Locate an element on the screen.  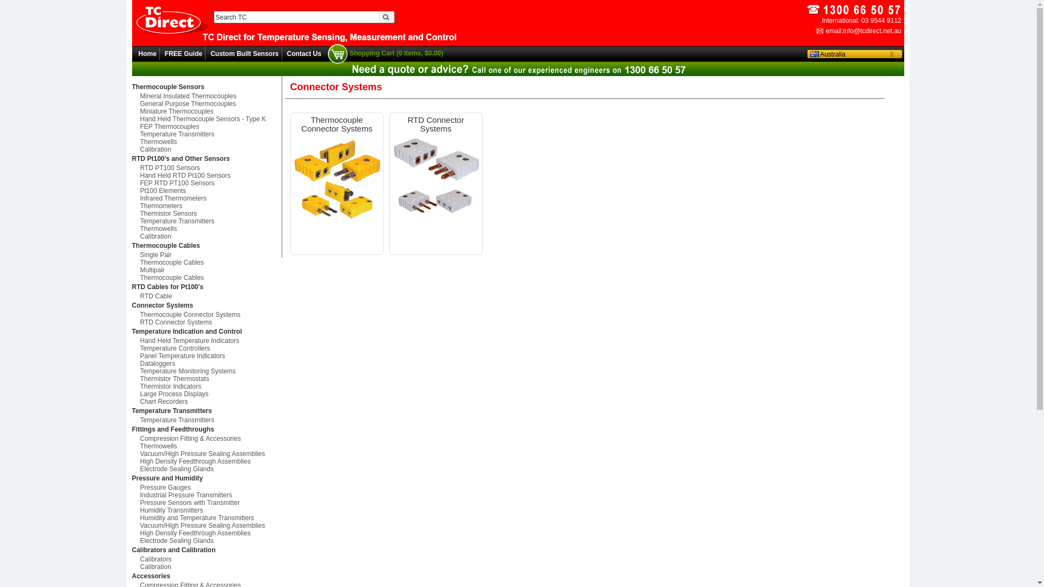
RTD Cable is located at coordinates (207, 296).